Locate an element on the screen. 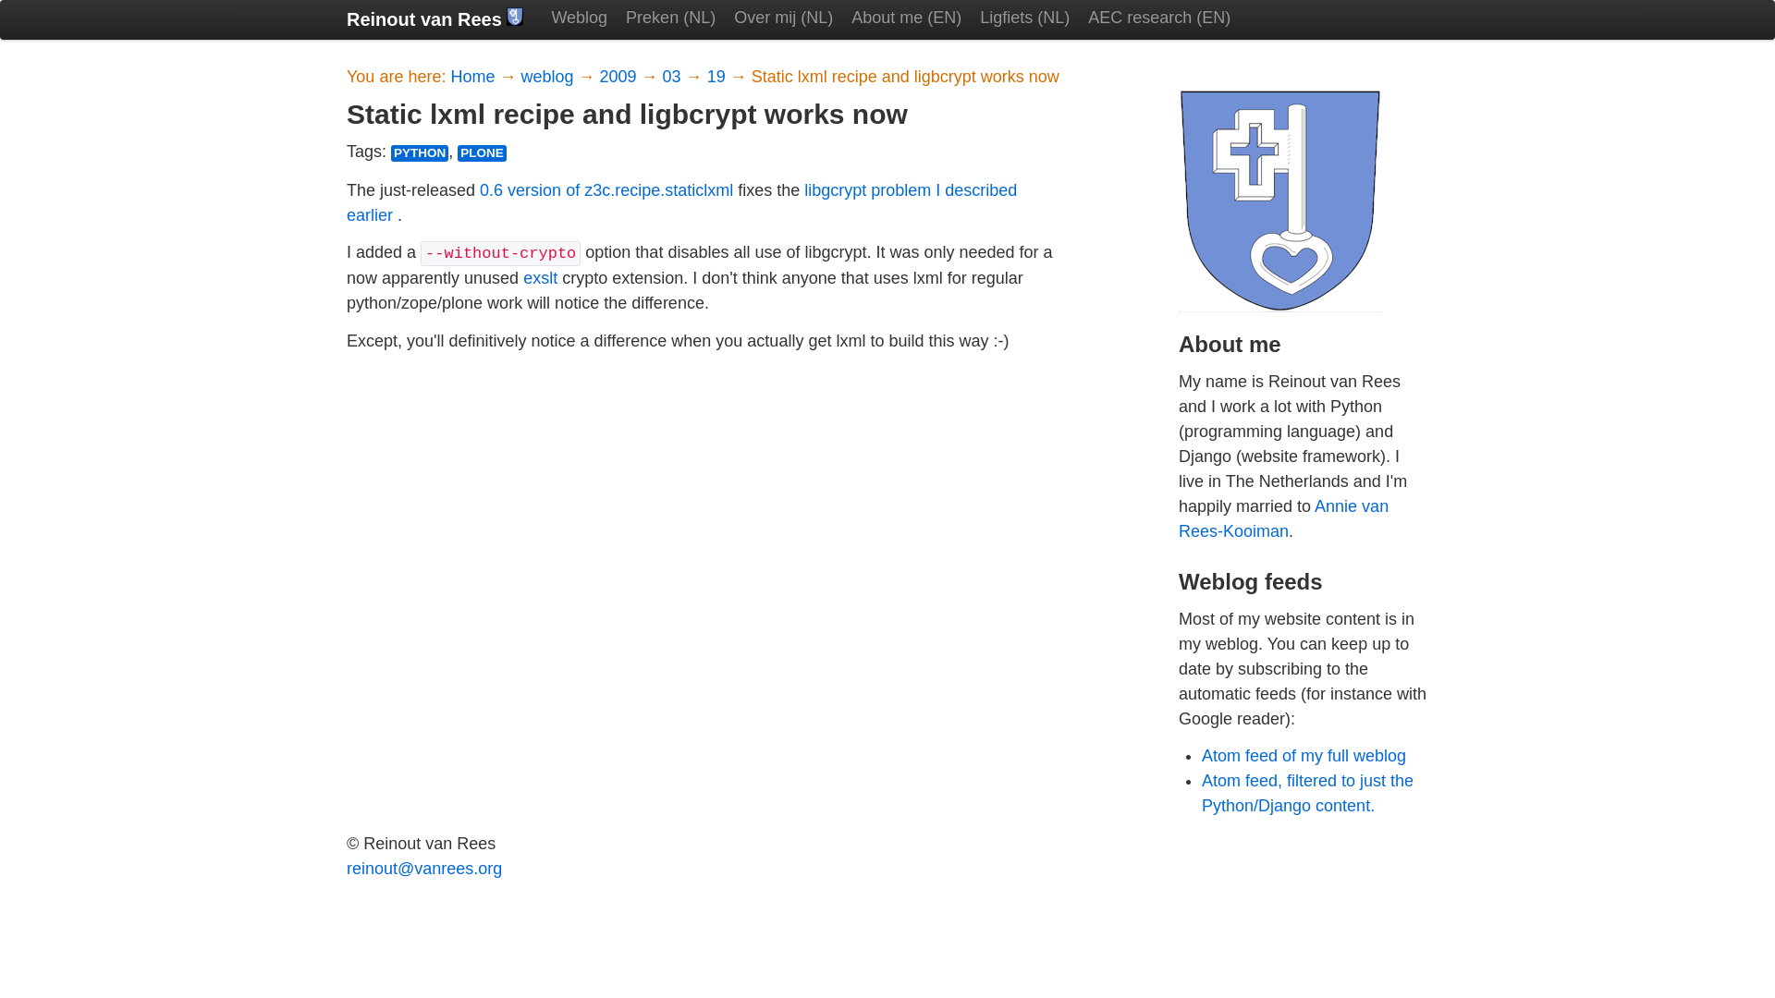  Reinout van Rees is located at coordinates (435, 20).